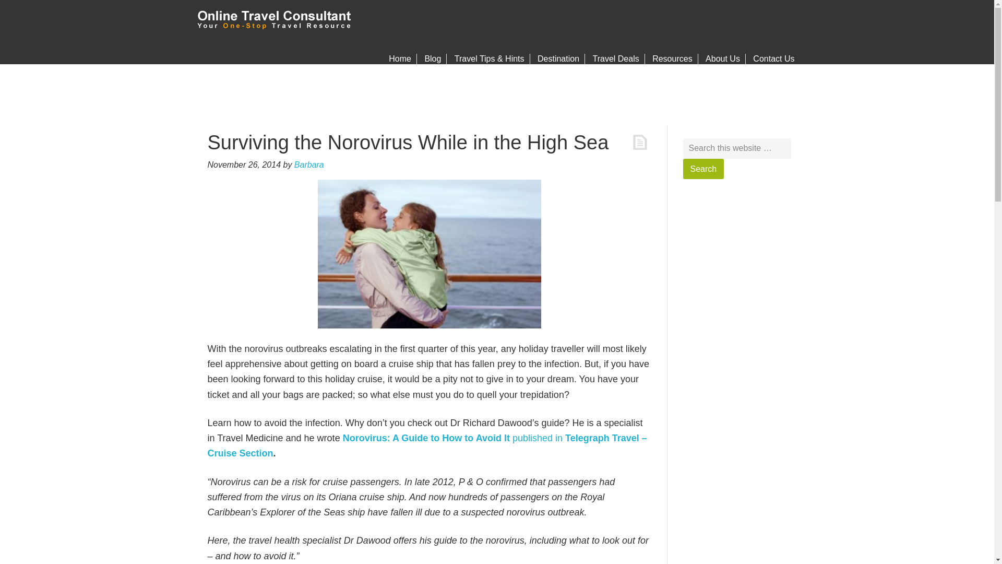 The image size is (1002, 564). Describe the element at coordinates (616, 58) in the screenshot. I see `Travel Deals` at that location.